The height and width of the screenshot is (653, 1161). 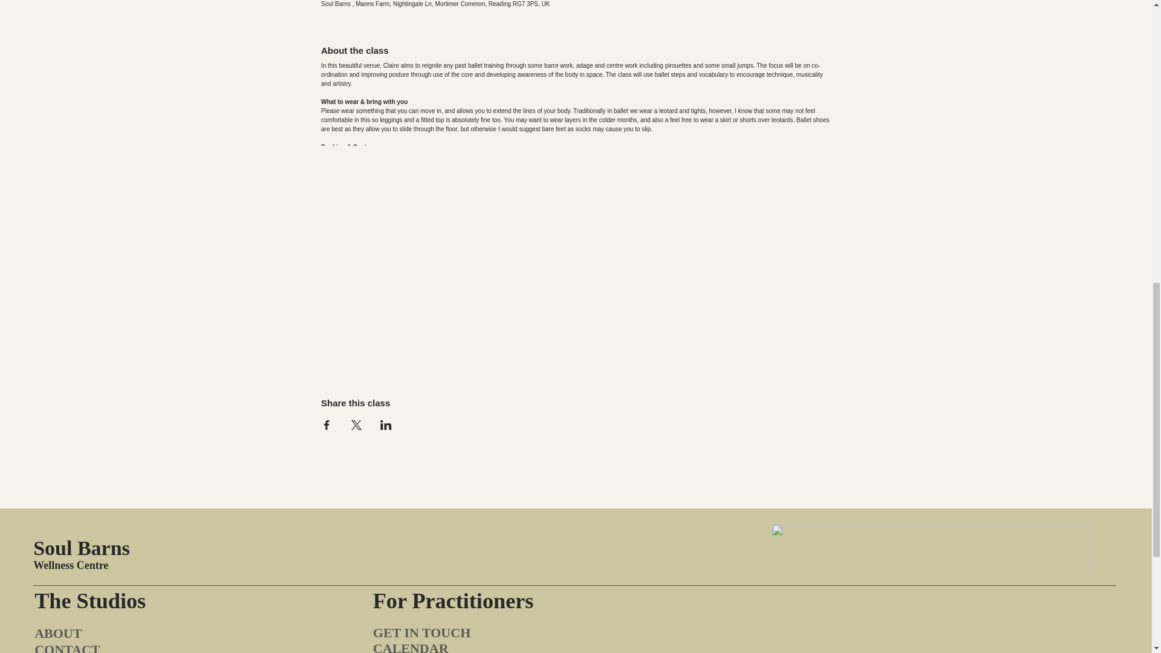 I want to click on GET IN TOUCH, so click(x=421, y=632).